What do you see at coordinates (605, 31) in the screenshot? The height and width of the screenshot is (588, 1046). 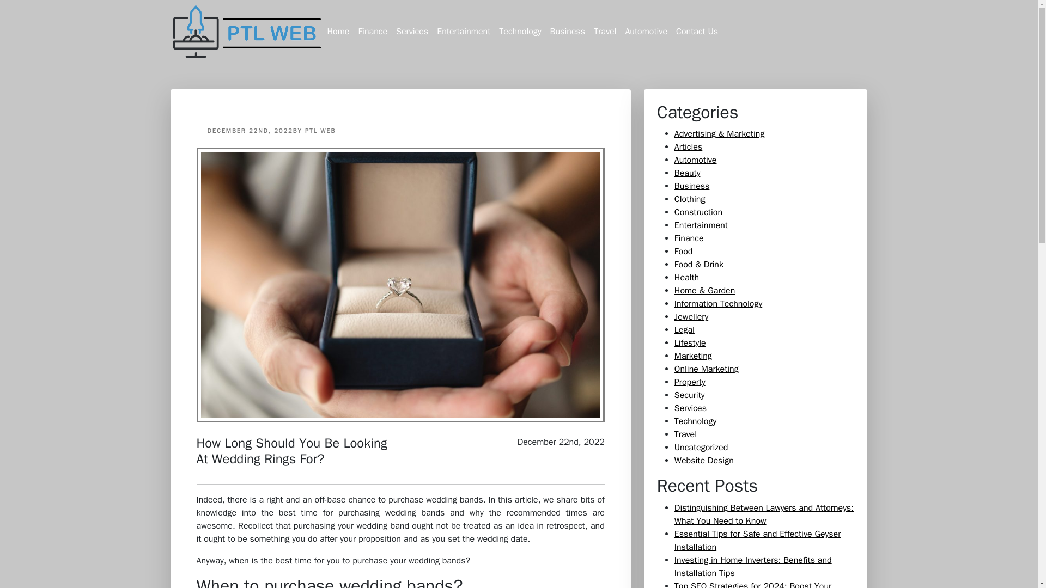 I see `Travel` at bounding box center [605, 31].